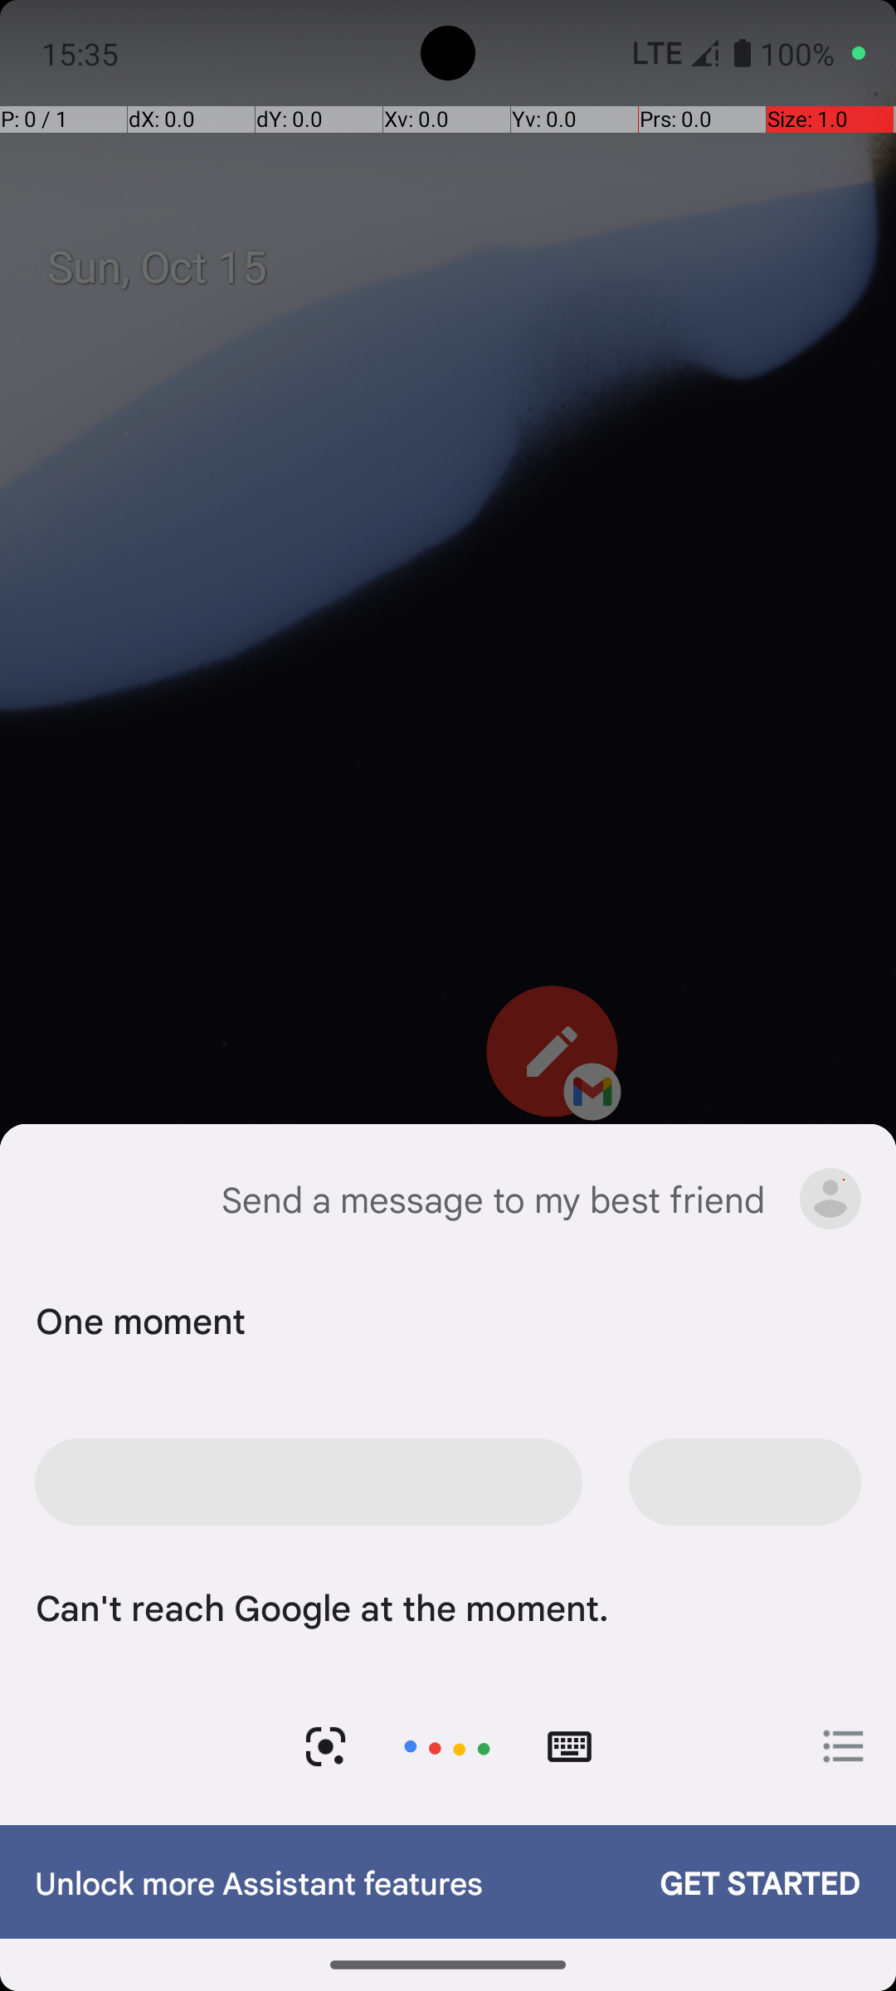 The image size is (896, 1991). Describe the element at coordinates (444, 1606) in the screenshot. I see `Can't reach Google at the moment.` at that location.